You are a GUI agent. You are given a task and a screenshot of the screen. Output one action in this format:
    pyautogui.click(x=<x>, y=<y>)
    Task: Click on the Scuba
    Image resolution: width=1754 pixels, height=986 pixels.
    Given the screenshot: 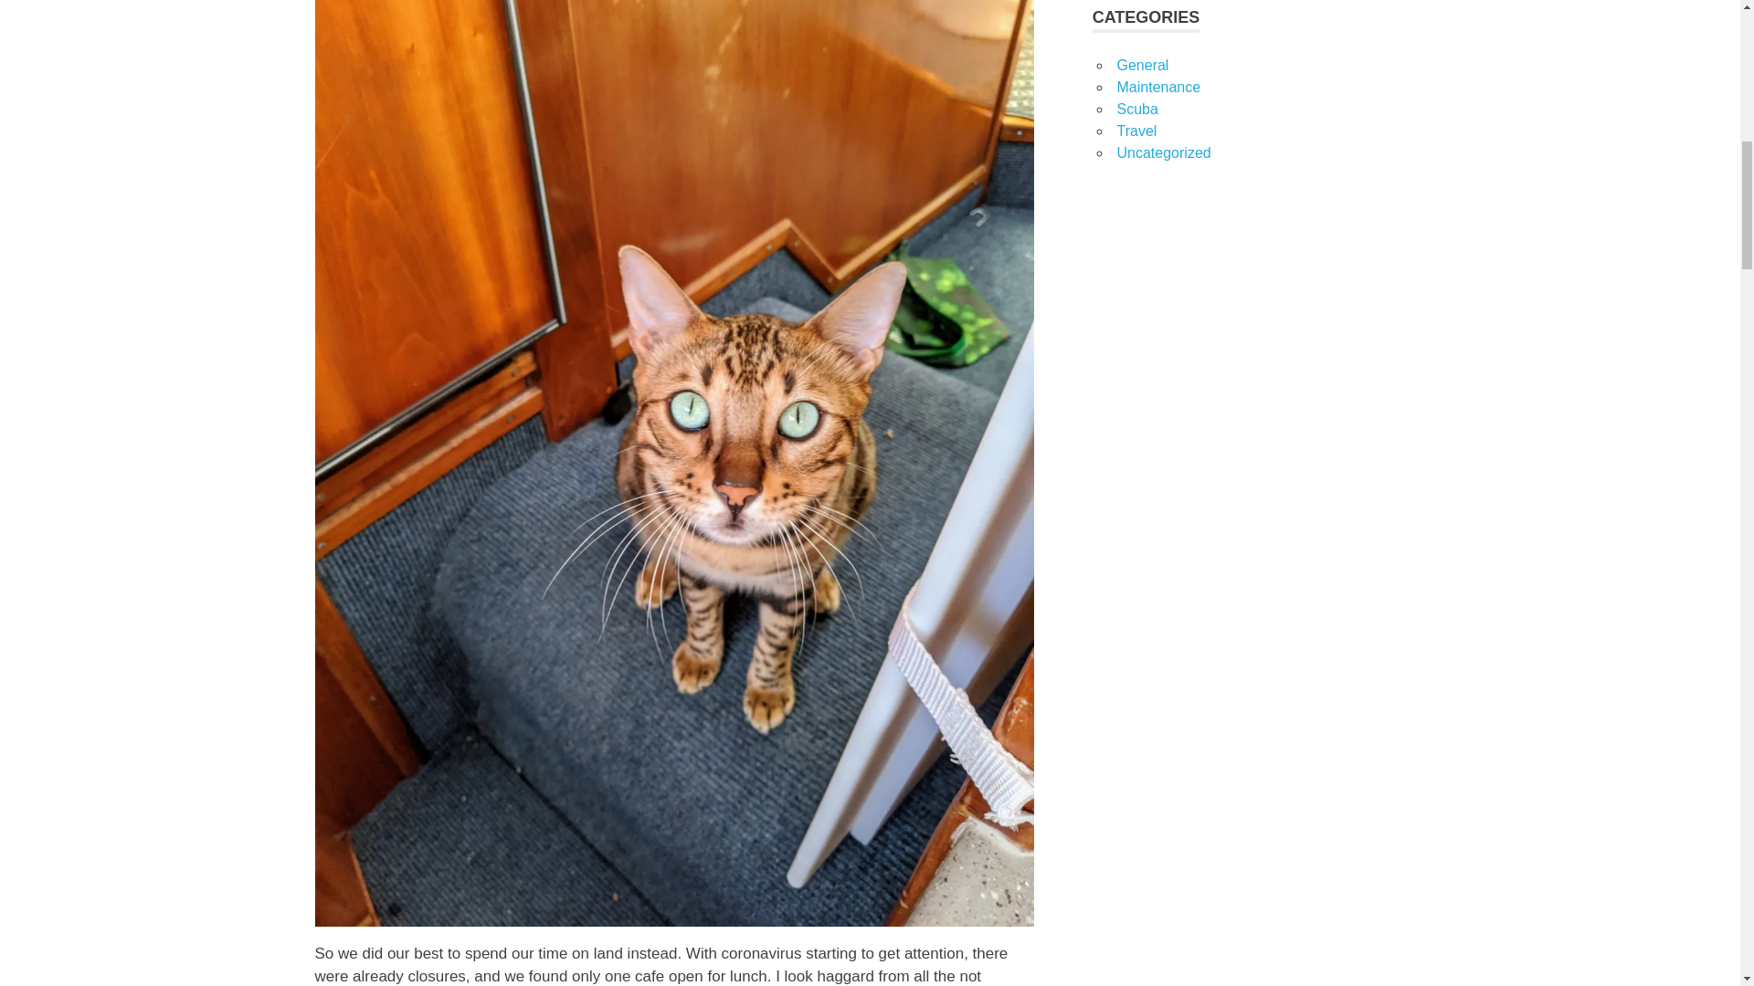 What is the action you would take?
    pyautogui.click(x=1136, y=110)
    